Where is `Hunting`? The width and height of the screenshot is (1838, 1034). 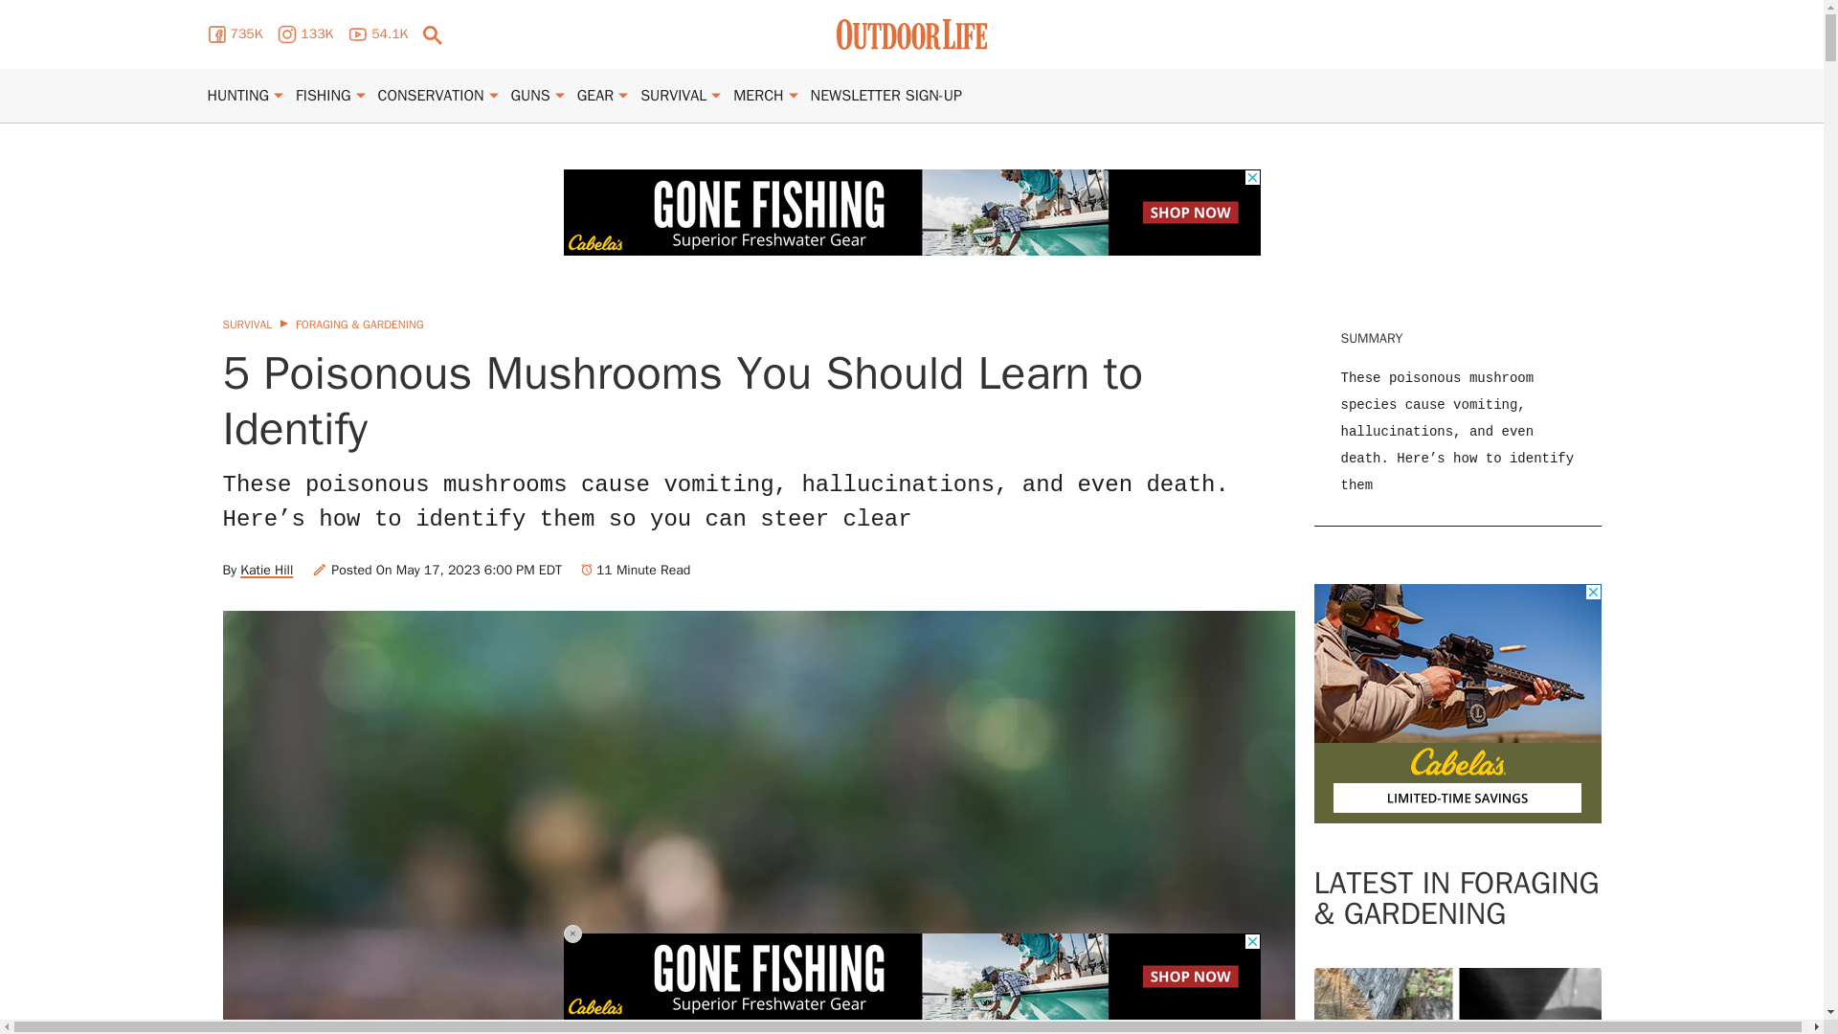 Hunting is located at coordinates (237, 96).